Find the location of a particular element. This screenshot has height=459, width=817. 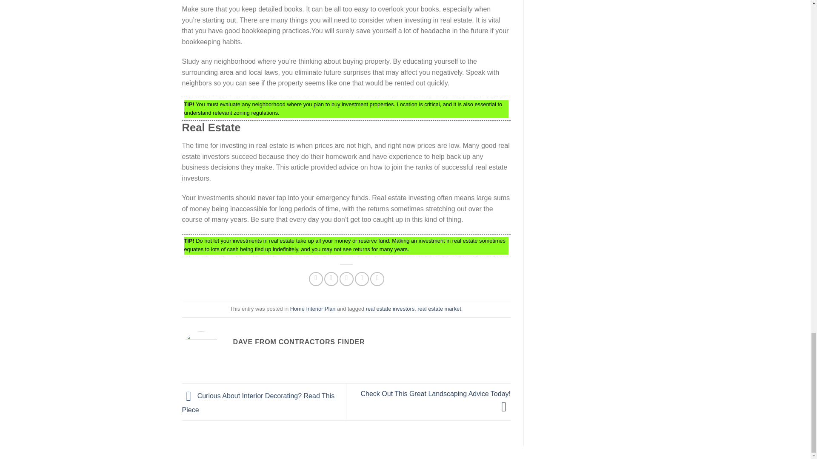

Pin on Pinterest is located at coordinates (362, 279).